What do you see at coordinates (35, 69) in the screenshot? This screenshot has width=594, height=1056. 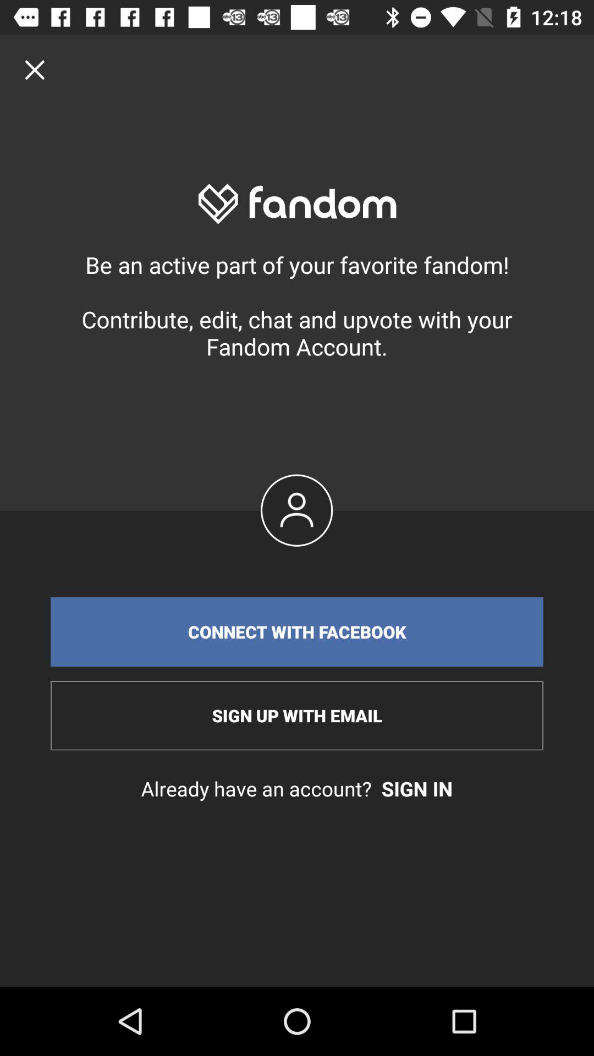 I see `close out the application` at bounding box center [35, 69].